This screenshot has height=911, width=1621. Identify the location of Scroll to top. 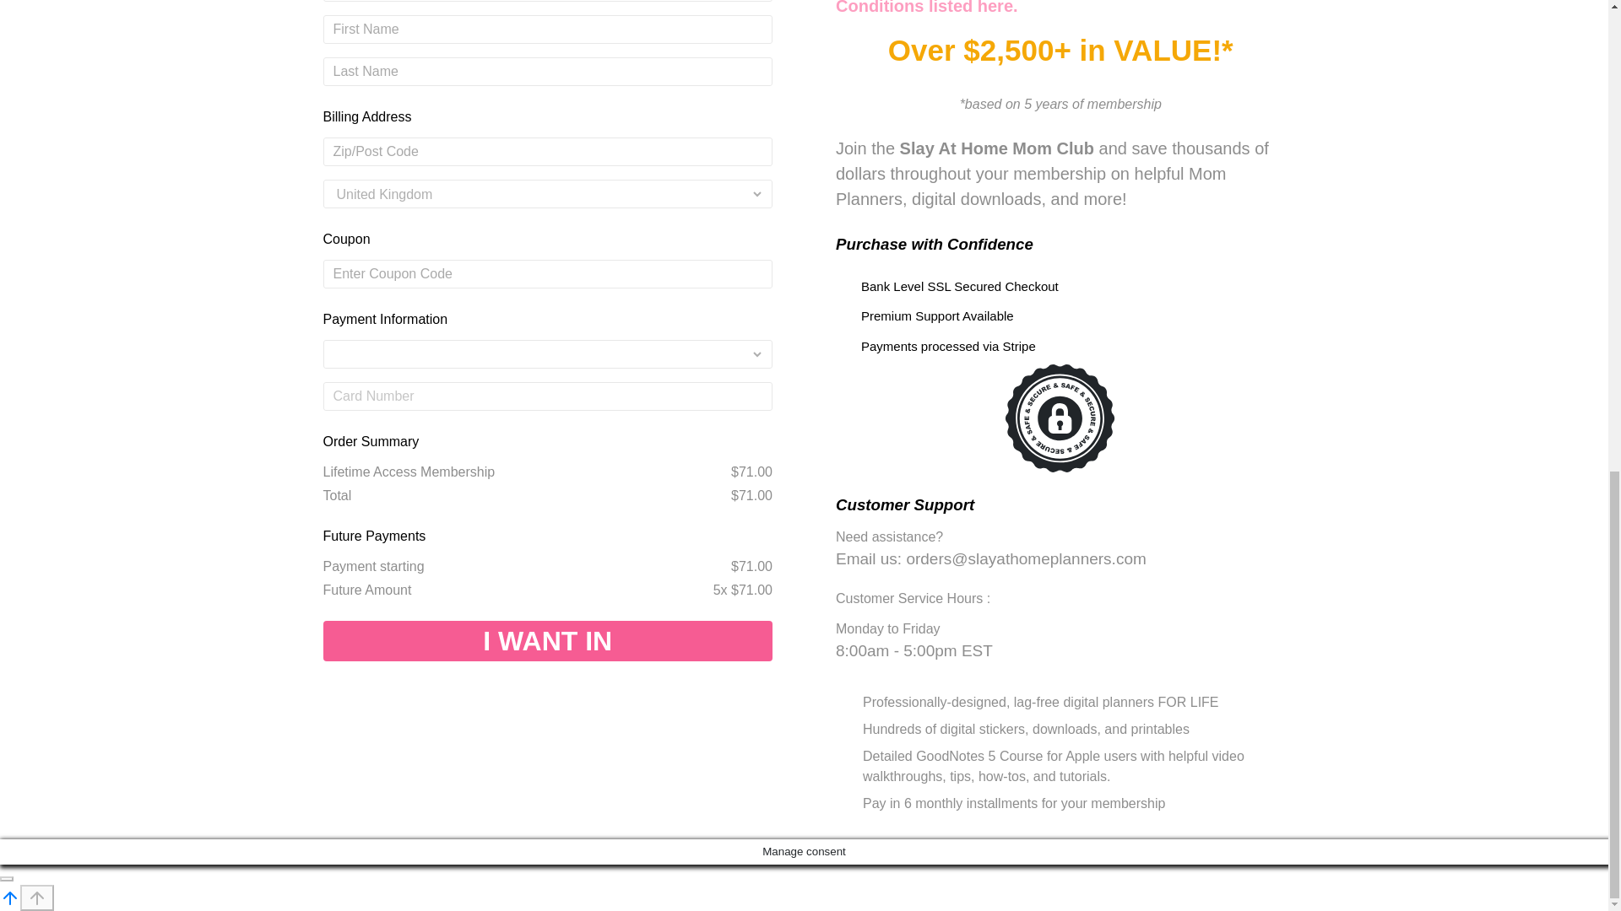
(37, 898).